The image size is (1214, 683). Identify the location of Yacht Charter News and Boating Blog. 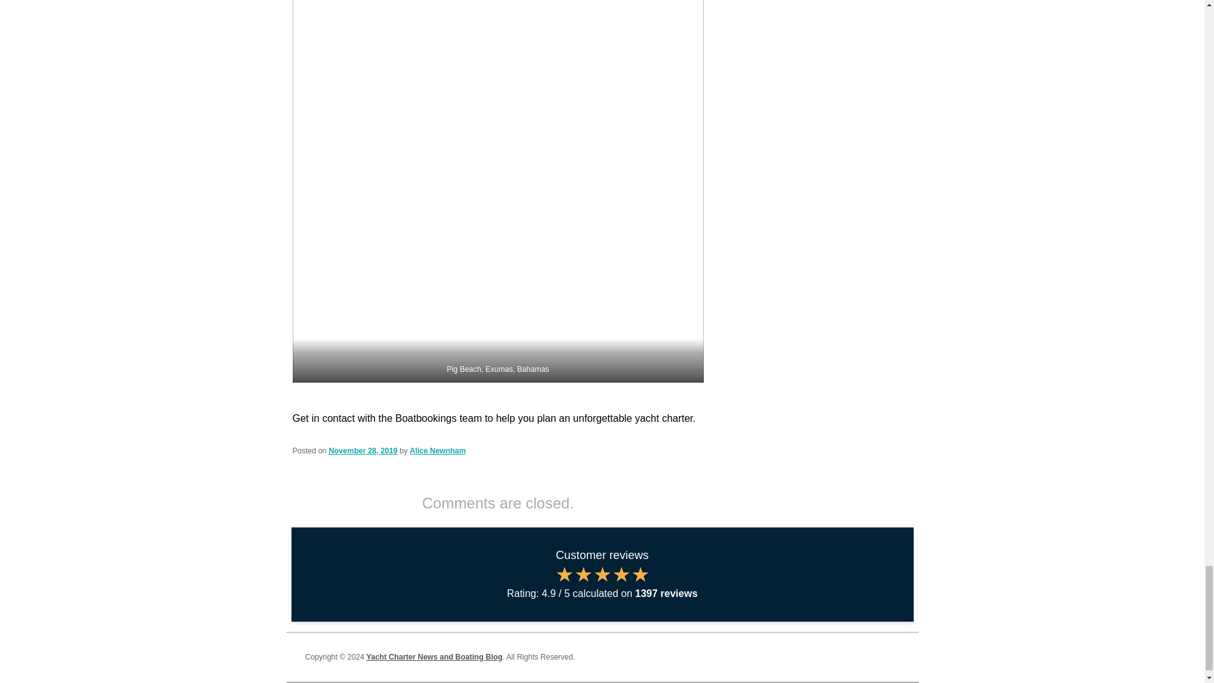
(434, 657).